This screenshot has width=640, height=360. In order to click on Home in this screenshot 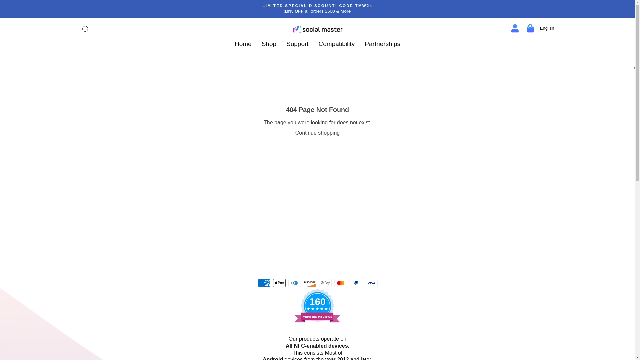, I will do `click(243, 44)`.